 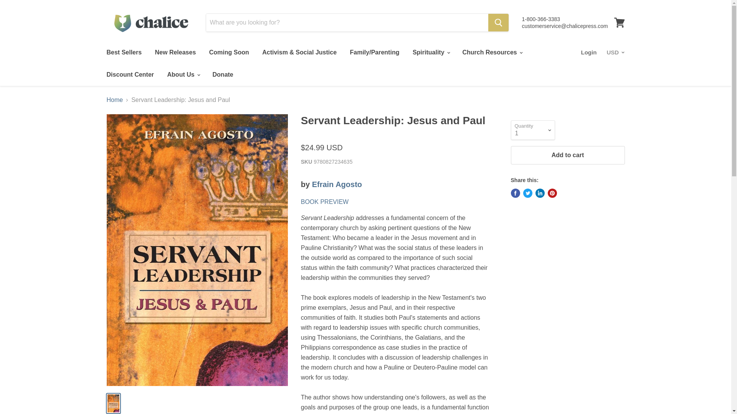 I want to click on Coming Soon, so click(x=229, y=52).